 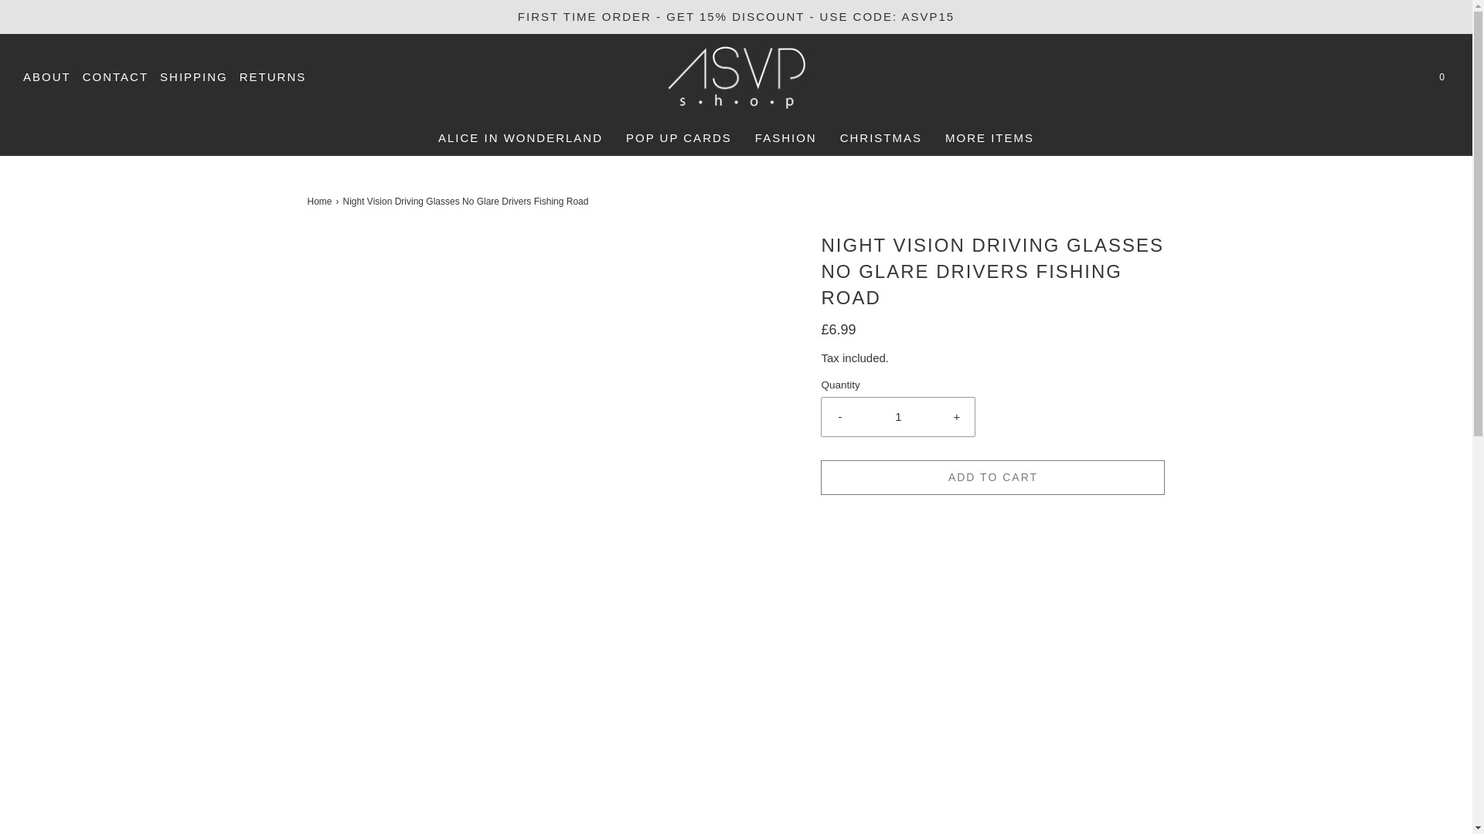 What do you see at coordinates (989, 137) in the screenshot?
I see `MORE ITEMS` at bounding box center [989, 137].